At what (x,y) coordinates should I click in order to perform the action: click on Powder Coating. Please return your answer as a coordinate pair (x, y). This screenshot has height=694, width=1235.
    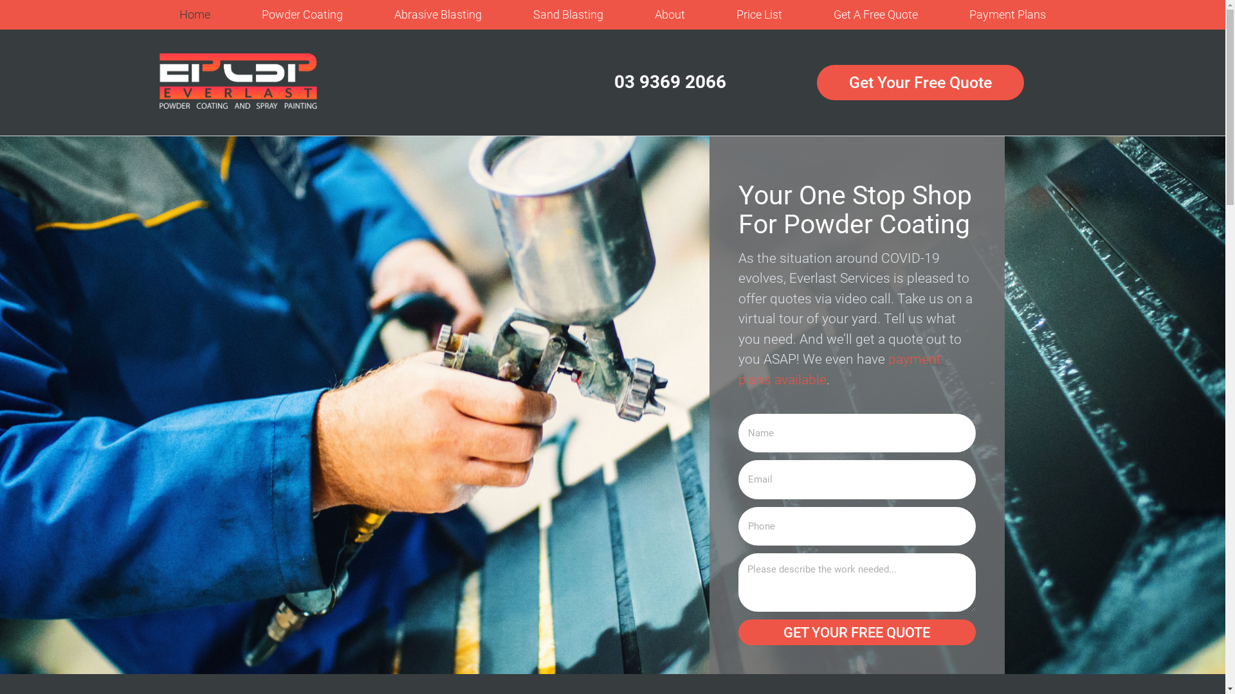
    Looking at the image, I should click on (302, 15).